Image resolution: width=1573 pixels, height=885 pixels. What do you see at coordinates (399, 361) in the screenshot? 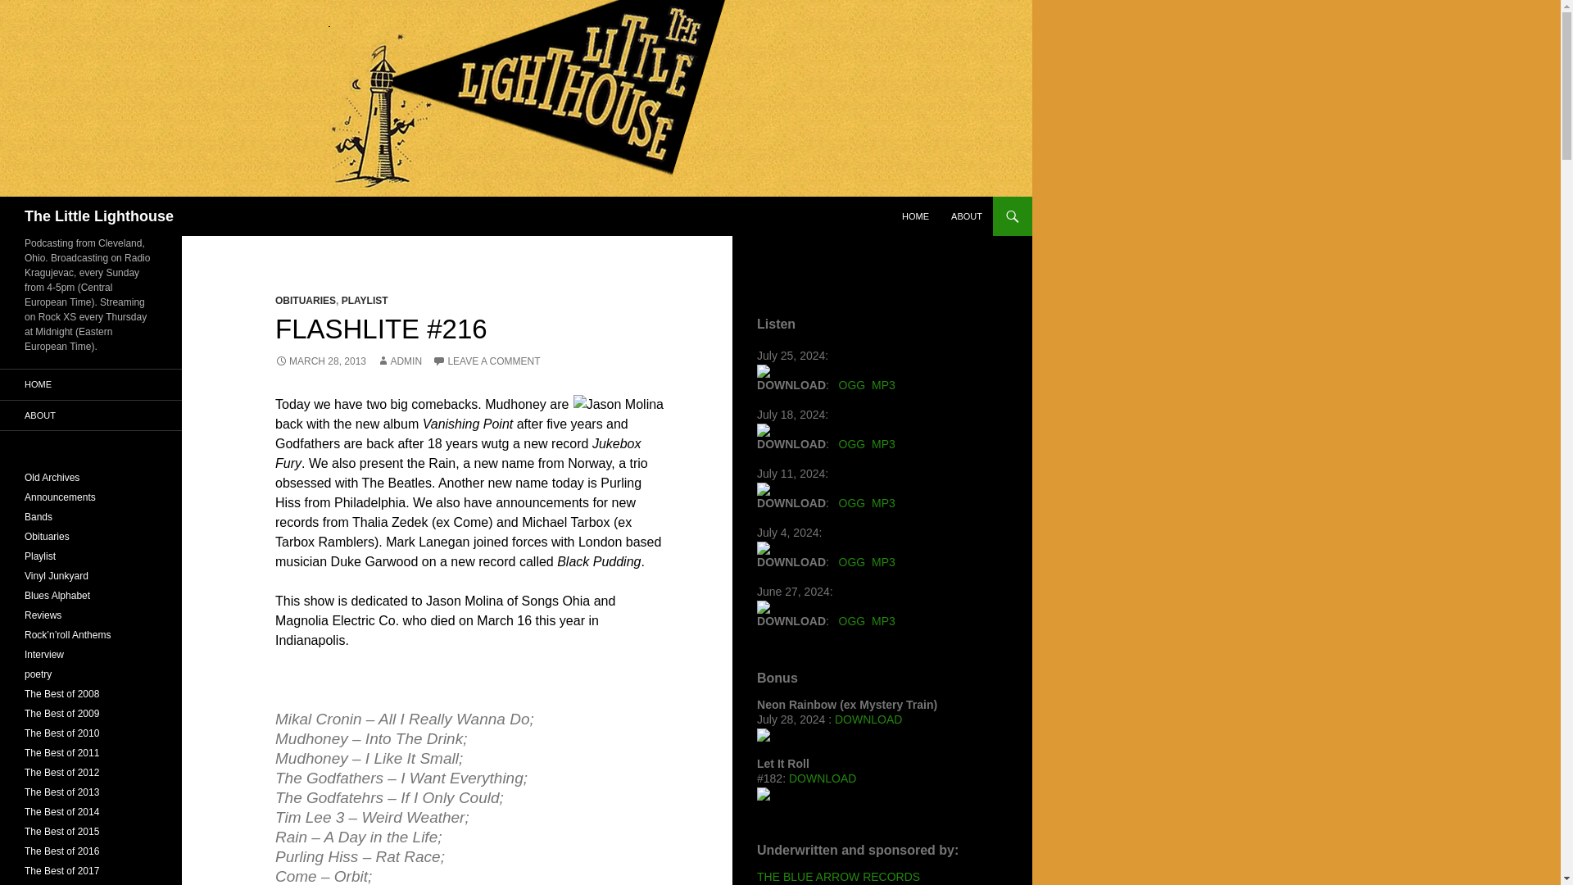
I see `ADMIN` at bounding box center [399, 361].